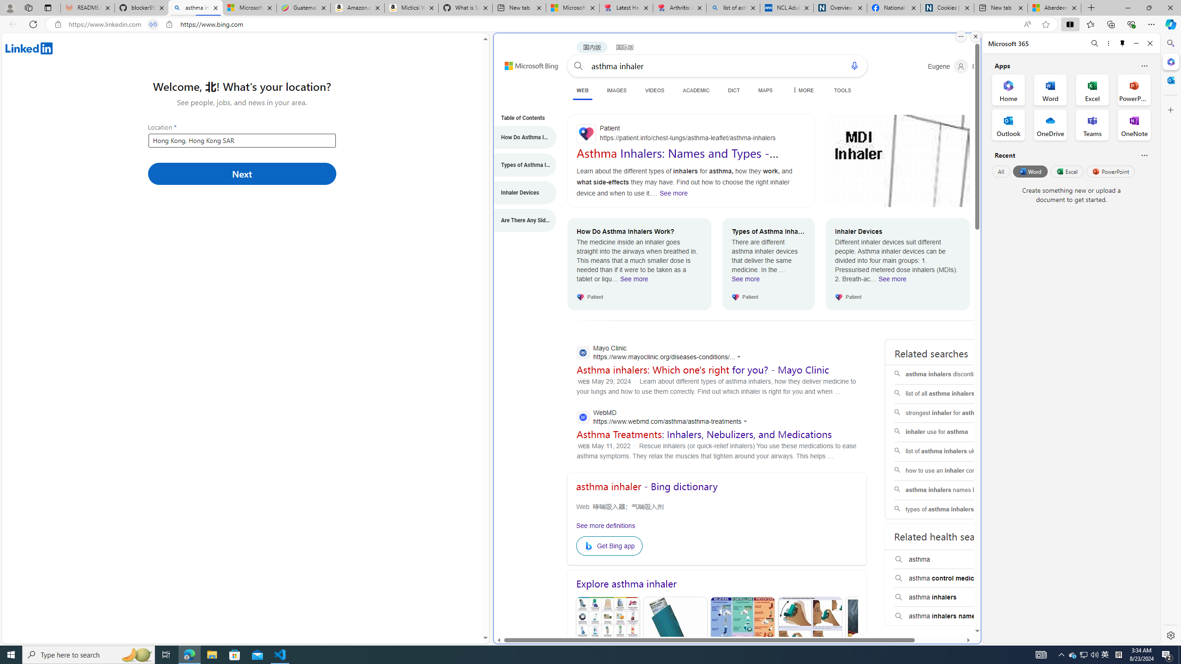 The width and height of the screenshot is (1181, 664). Describe the element at coordinates (1144, 155) in the screenshot. I see `Is this helpful?` at that location.